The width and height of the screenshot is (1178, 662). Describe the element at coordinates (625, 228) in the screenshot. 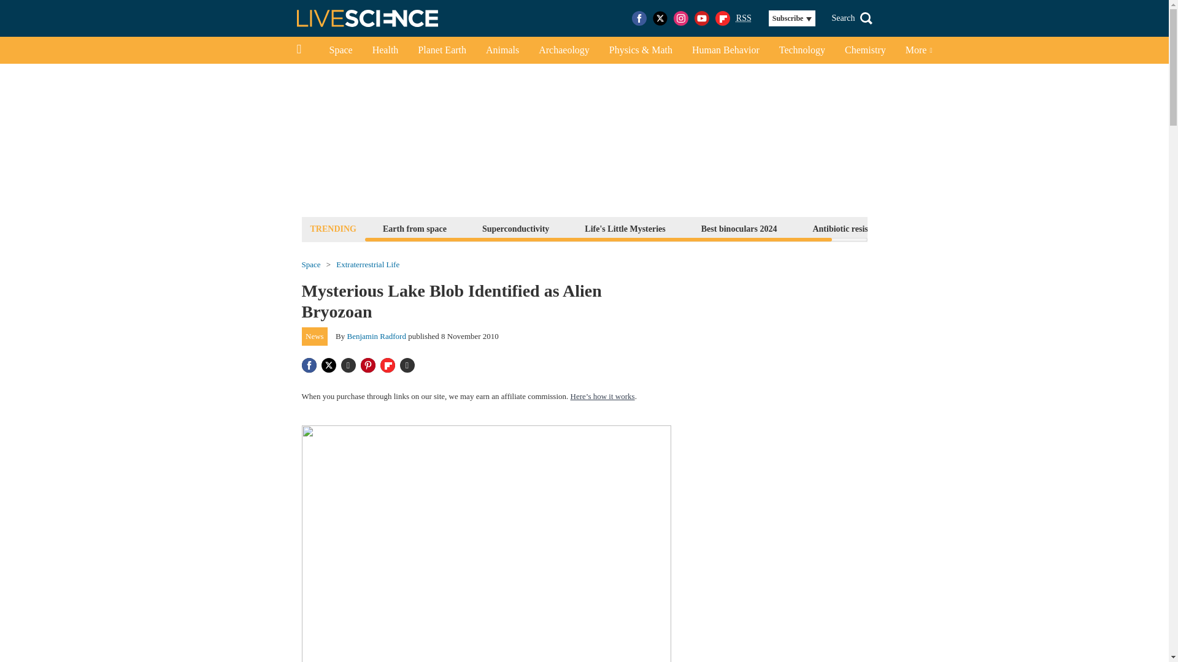

I see `Life's Little Mysteries` at that location.